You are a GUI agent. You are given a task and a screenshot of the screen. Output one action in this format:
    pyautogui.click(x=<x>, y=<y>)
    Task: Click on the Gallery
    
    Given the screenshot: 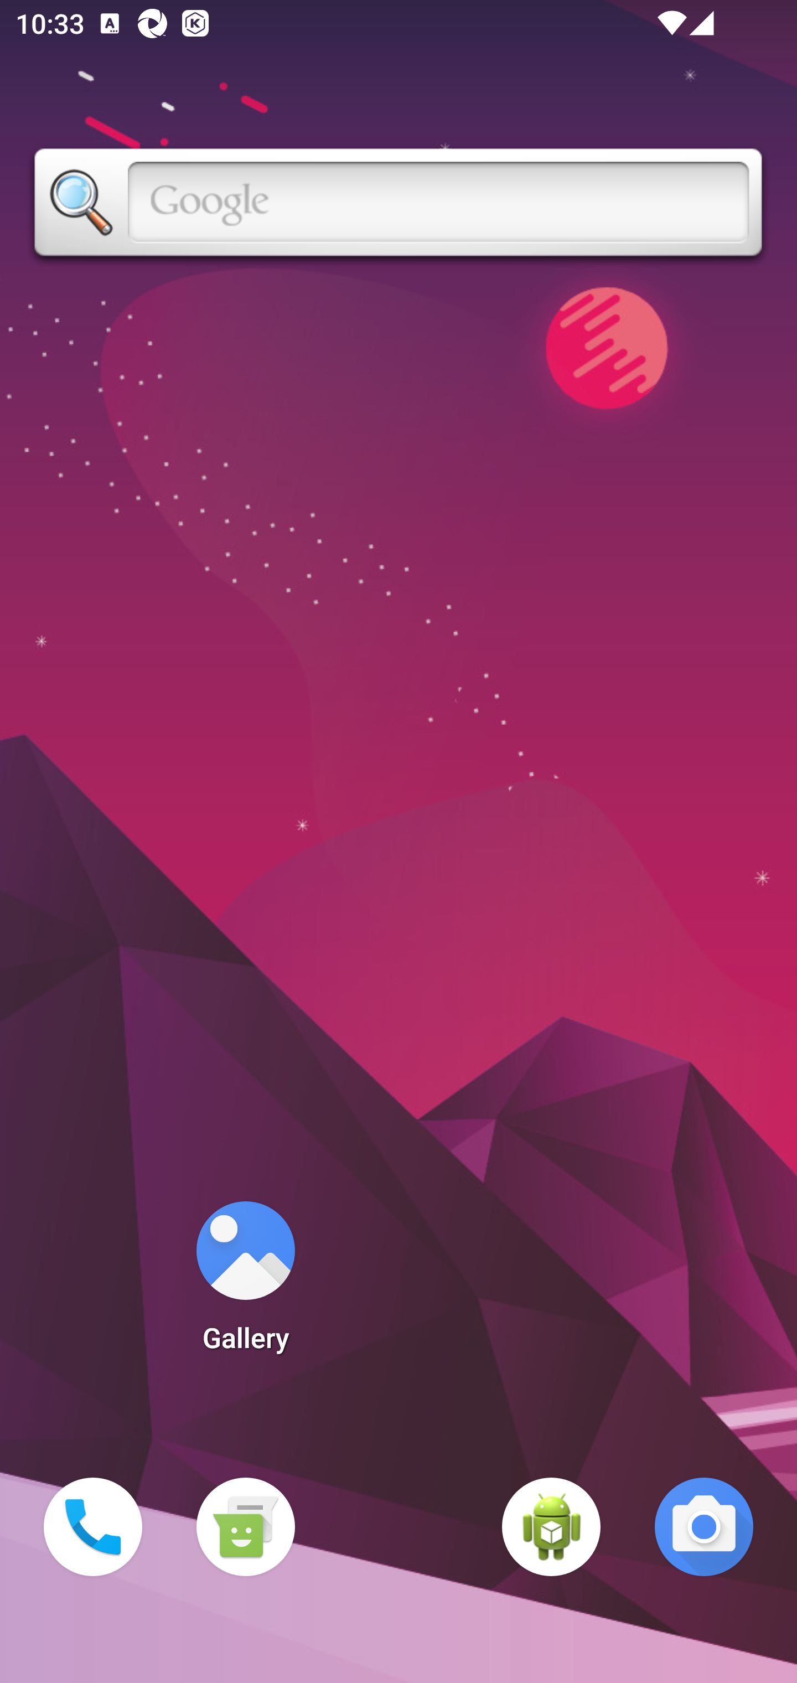 What is the action you would take?
    pyautogui.click(x=245, y=1283)
    